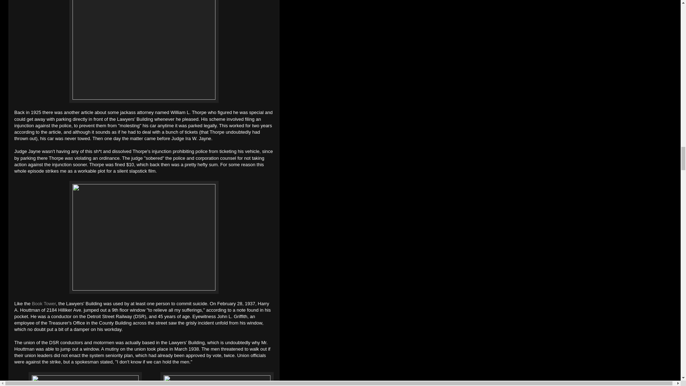 The height and width of the screenshot is (386, 686). What do you see at coordinates (44, 304) in the screenshot?
I see `Book Tower` at bounding box center [44, 304].